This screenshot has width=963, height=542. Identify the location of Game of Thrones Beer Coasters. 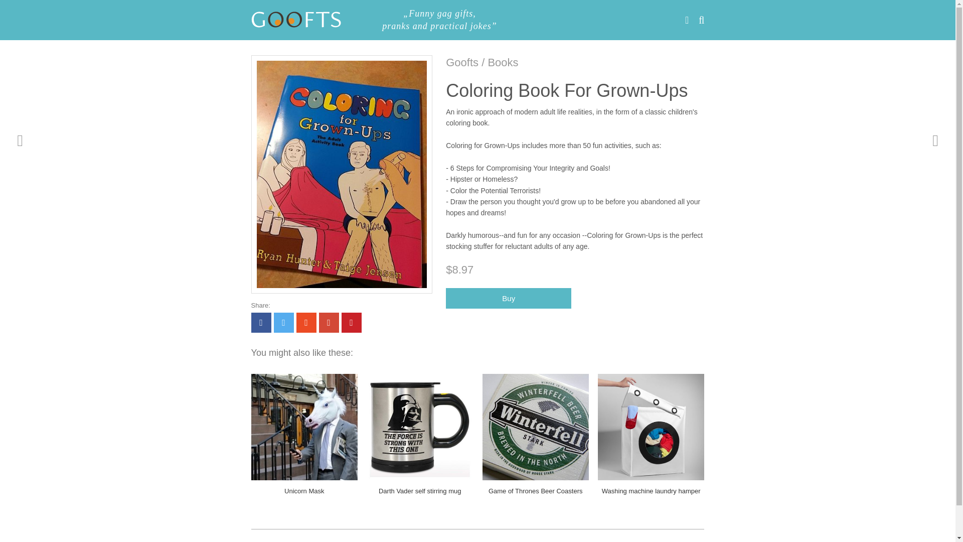
(535, 491).